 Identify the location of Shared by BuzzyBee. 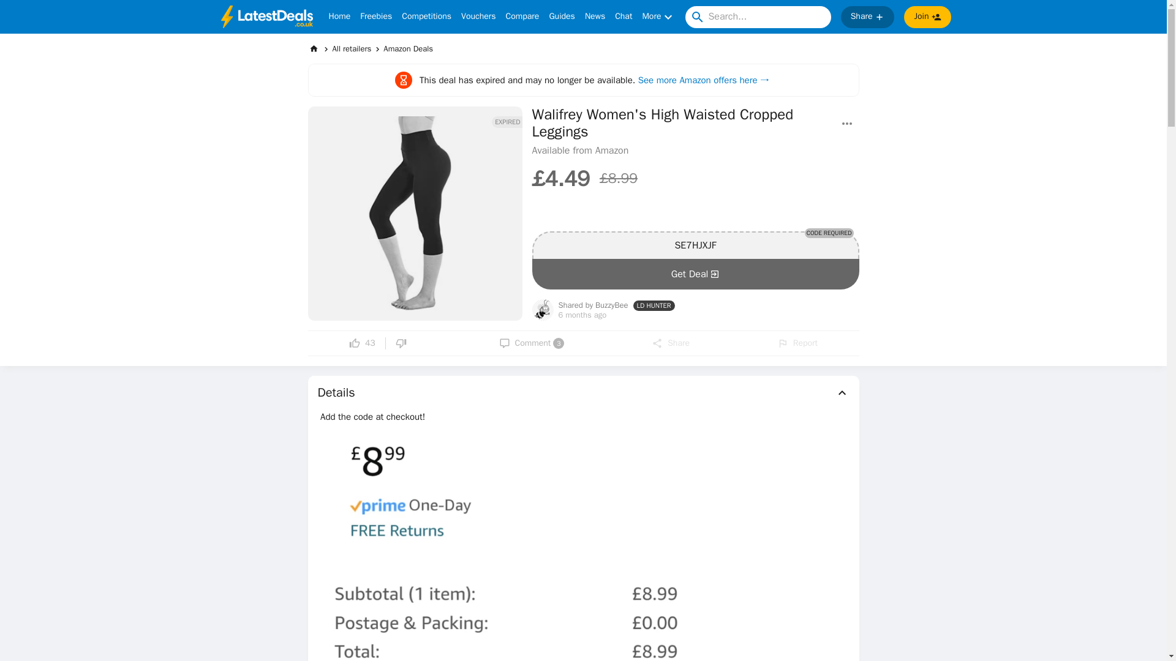
(593, 305).